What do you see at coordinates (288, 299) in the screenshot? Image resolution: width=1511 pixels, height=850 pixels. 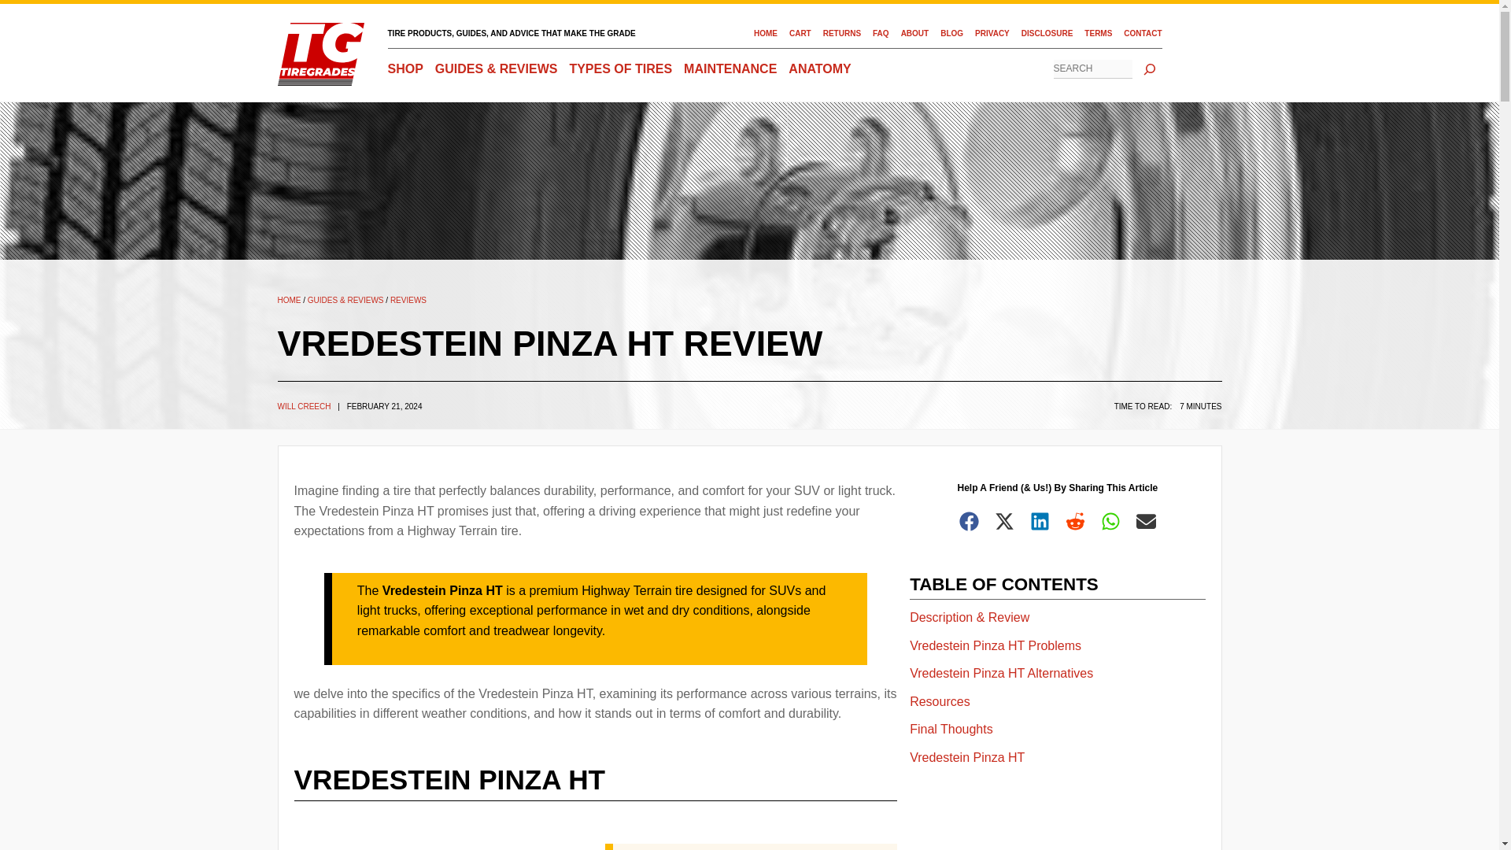 I see `HOME` at bounding box center [288, 299].